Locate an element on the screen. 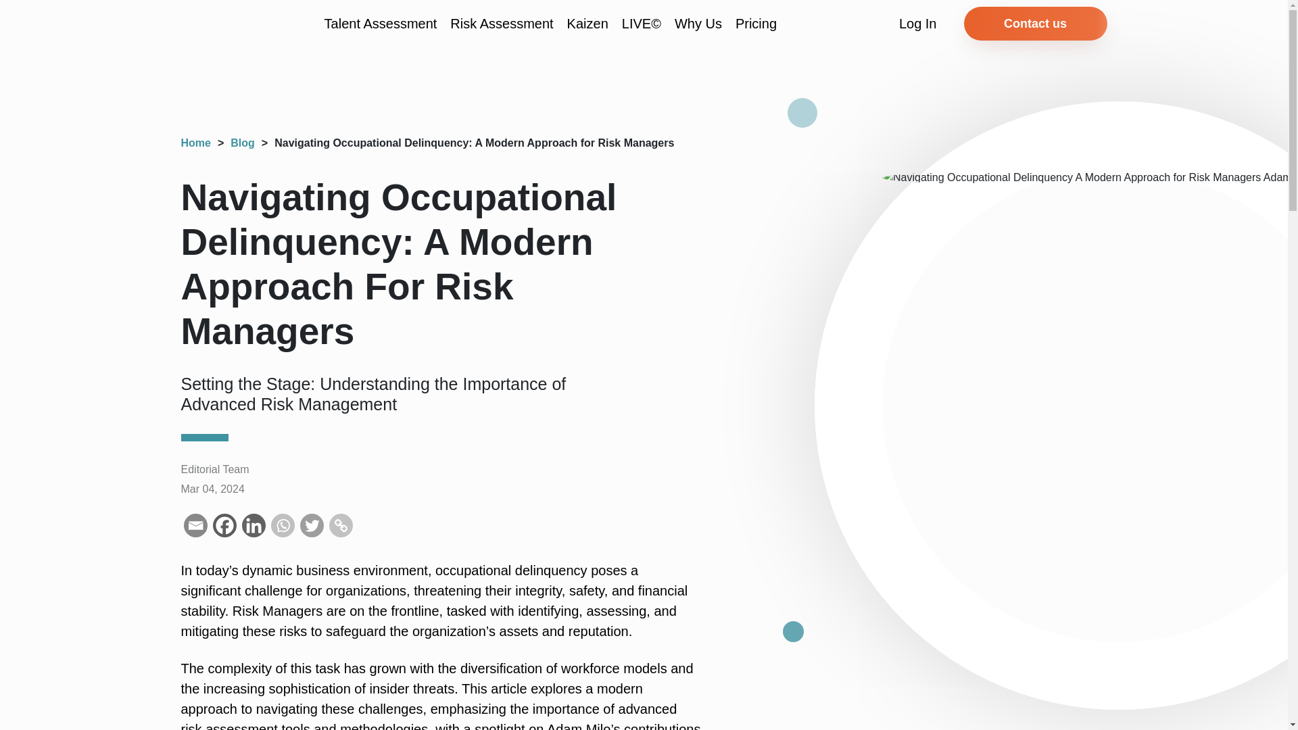 Image resolution: width=1298 pixels, height=730 pixels. Kaizen is located at coordinates (588, 23).